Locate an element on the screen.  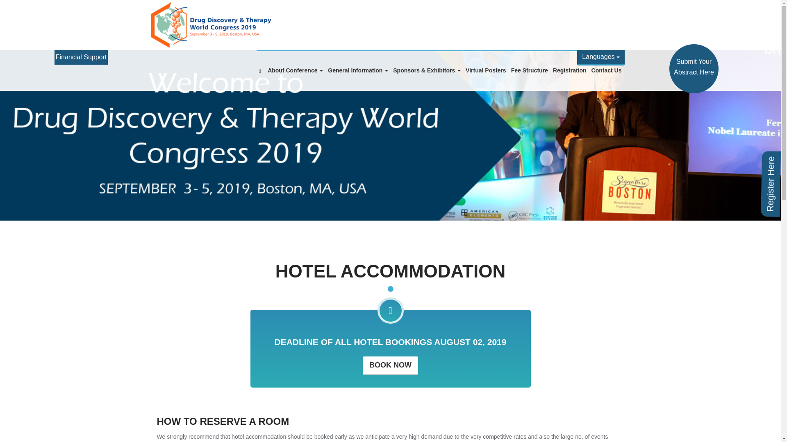
Fee Structure is located at coordinates (529, 70).